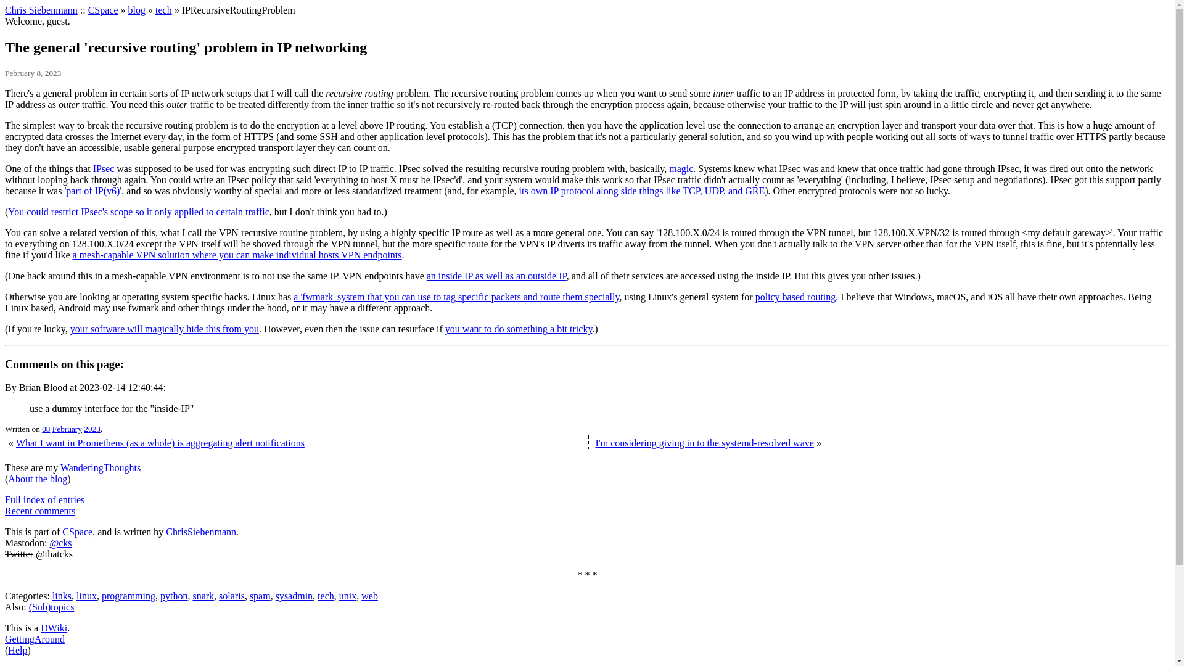 The height and width of the screenshot is (666, 1184). What do you see at coordinates (137, 10) in the screenshot?
I see `blog` at bounding box center [137, 10].